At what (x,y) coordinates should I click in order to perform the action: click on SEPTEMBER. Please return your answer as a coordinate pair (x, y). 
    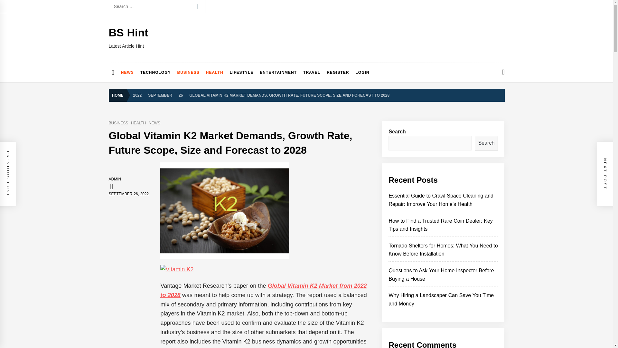
    Looking at the image, I should click on (160, 95).